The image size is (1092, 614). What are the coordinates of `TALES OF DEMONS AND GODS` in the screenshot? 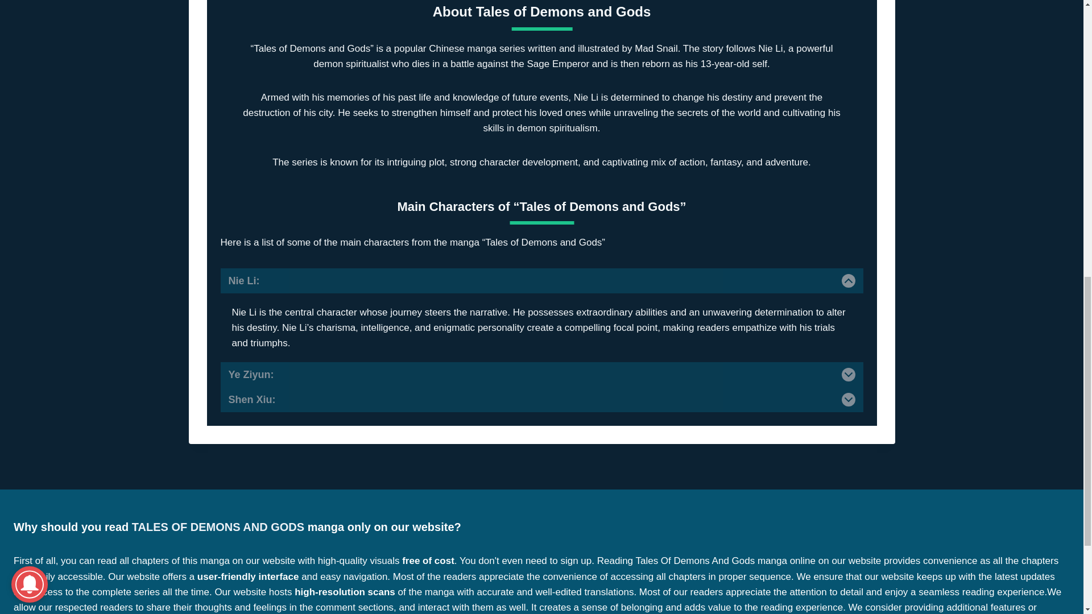 It's located at (220, 526).